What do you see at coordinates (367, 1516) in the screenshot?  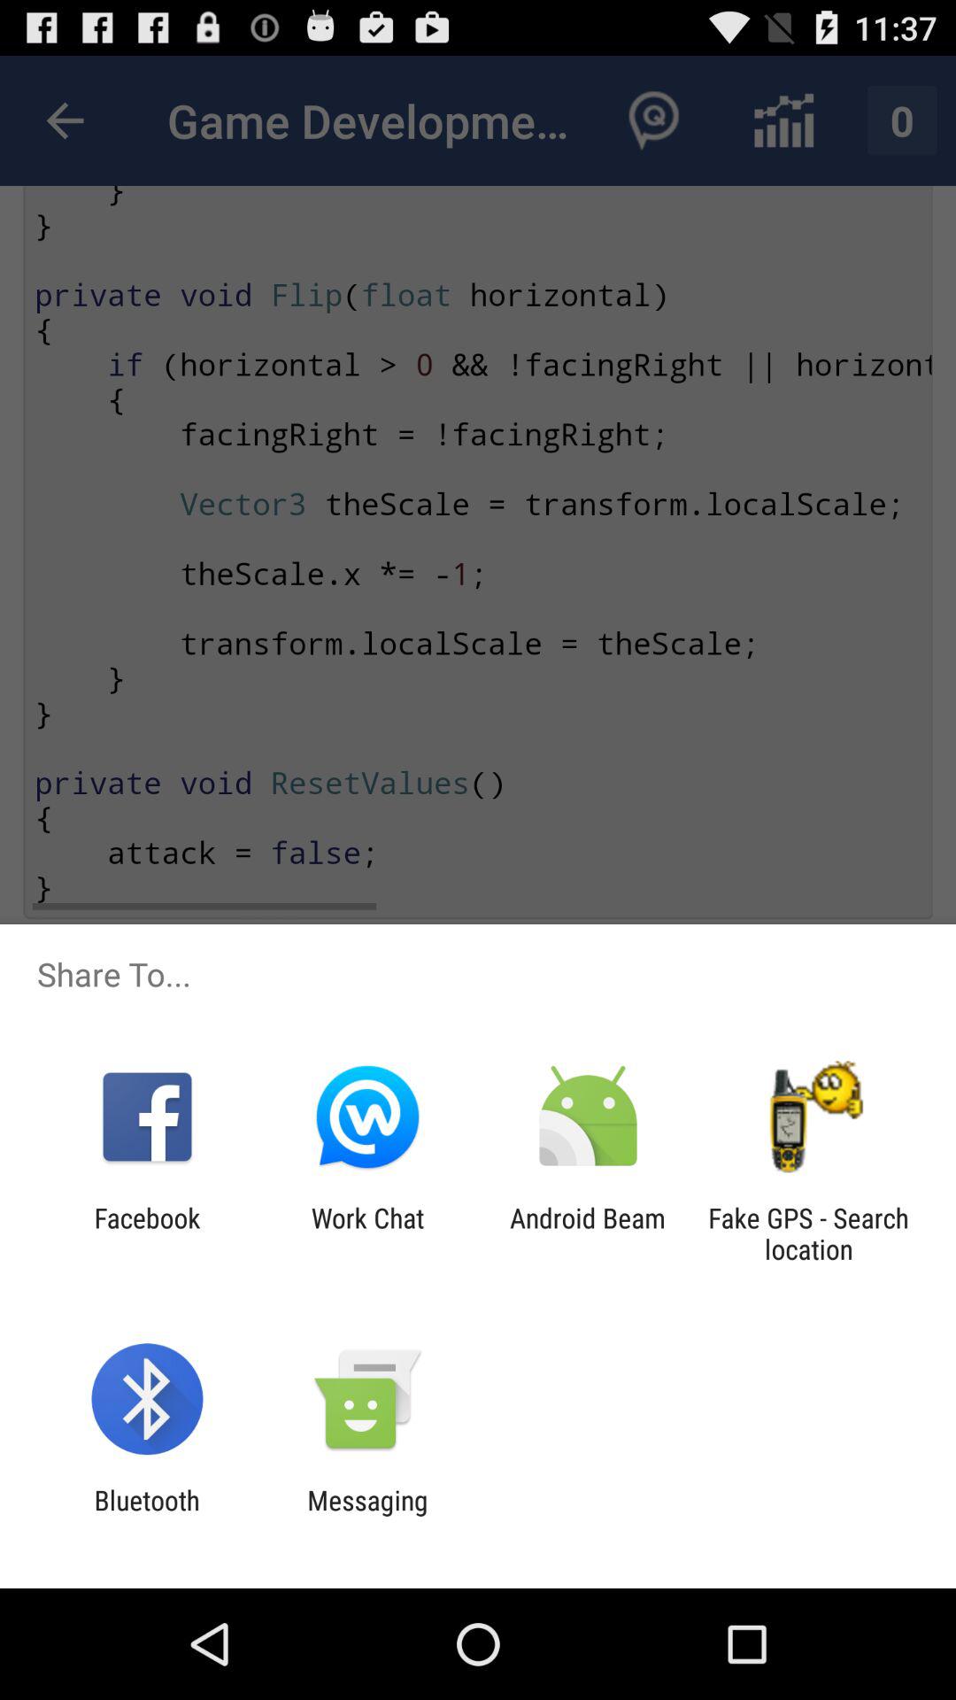 I see `launch the app next to bluetooth app` at bounding box center [367, 1516].